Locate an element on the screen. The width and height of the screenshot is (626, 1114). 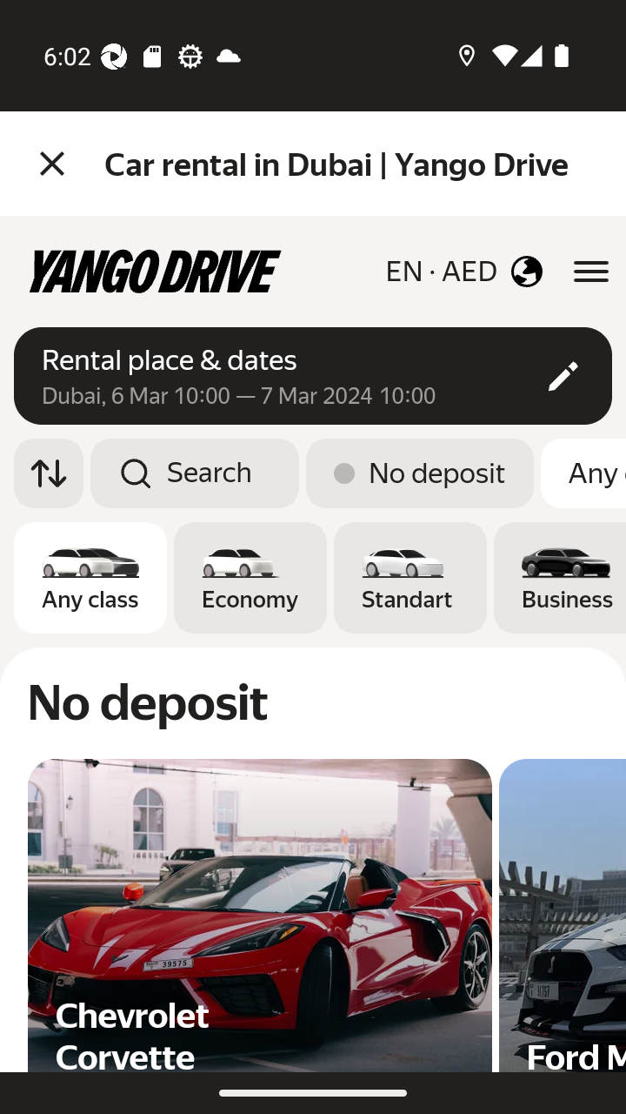
Any class is located at coordinates (90, 578).